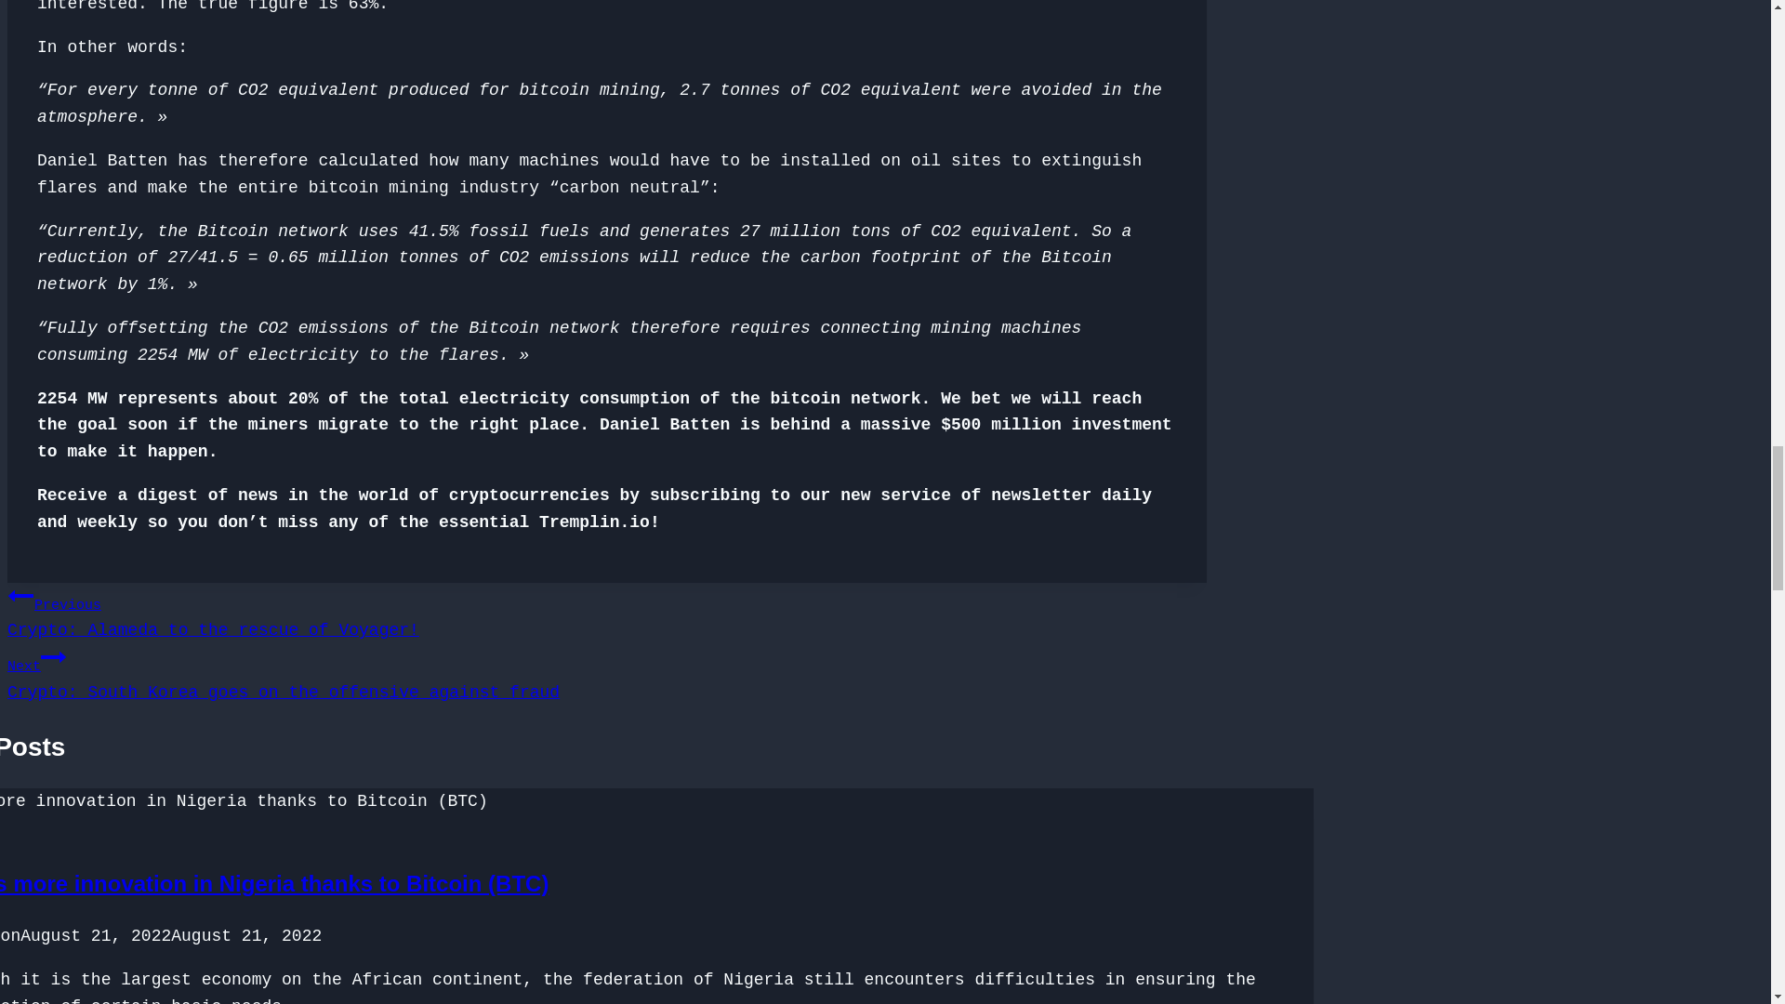  I want to click on Continue, so click(606, 612).